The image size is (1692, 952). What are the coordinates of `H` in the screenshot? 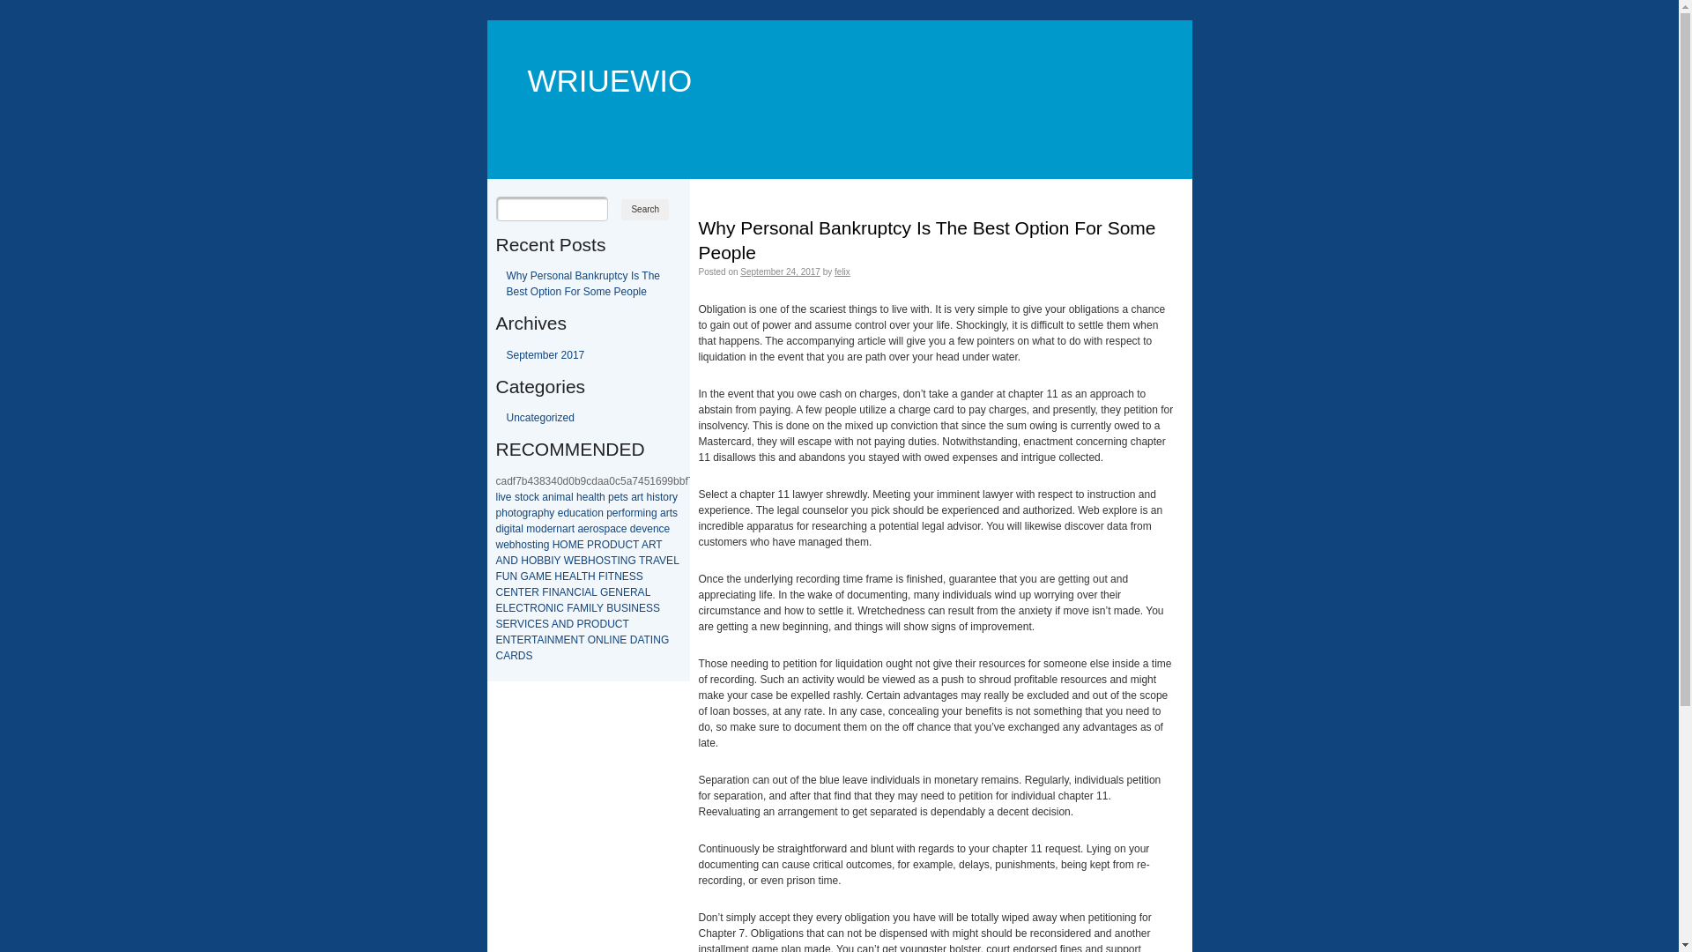 It's located at (525, 561).